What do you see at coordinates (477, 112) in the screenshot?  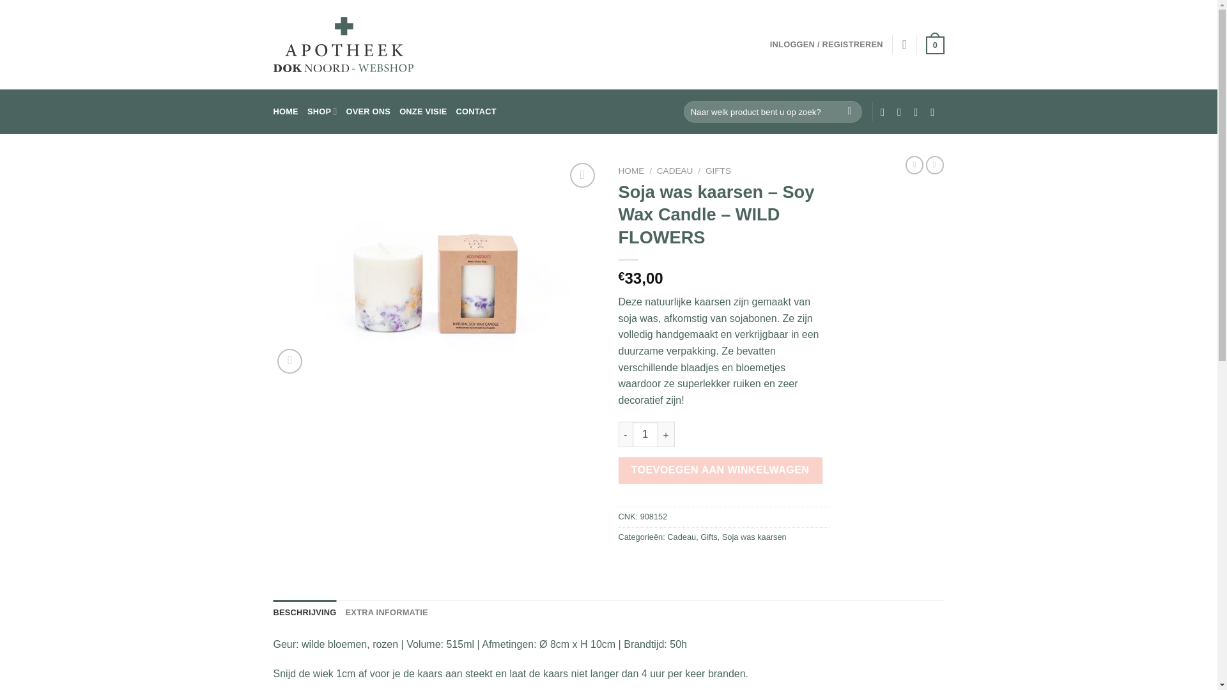 I see `CONTACT` at bounding box center [477, 112].